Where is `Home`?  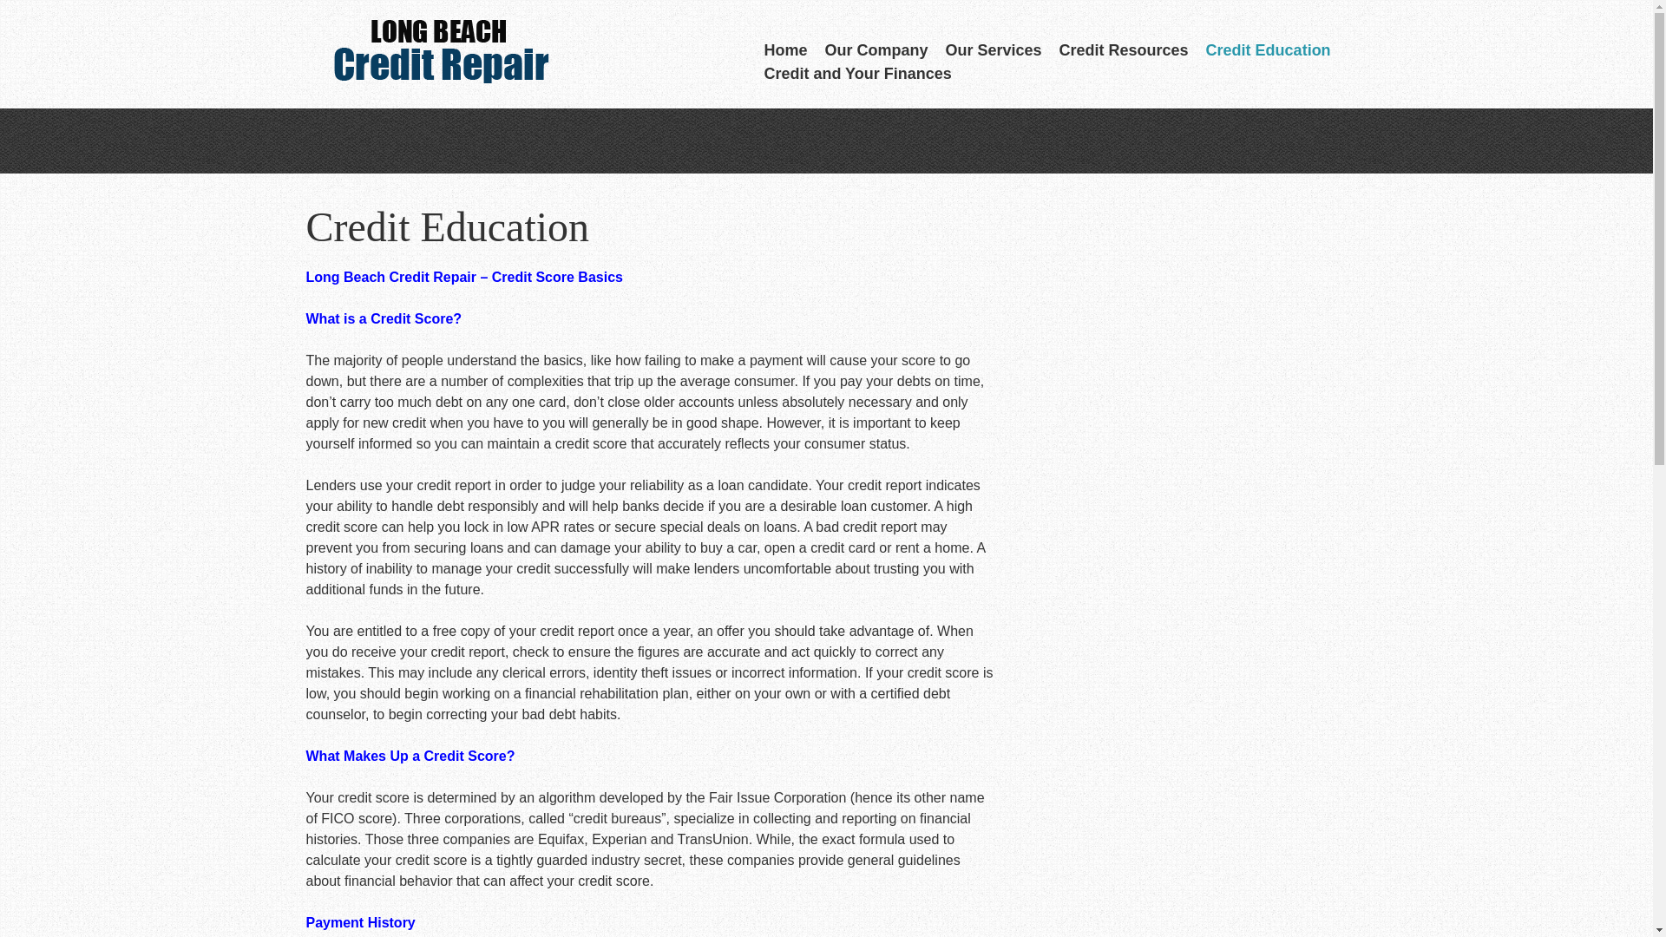
Home is located at coordinates (784, 50).